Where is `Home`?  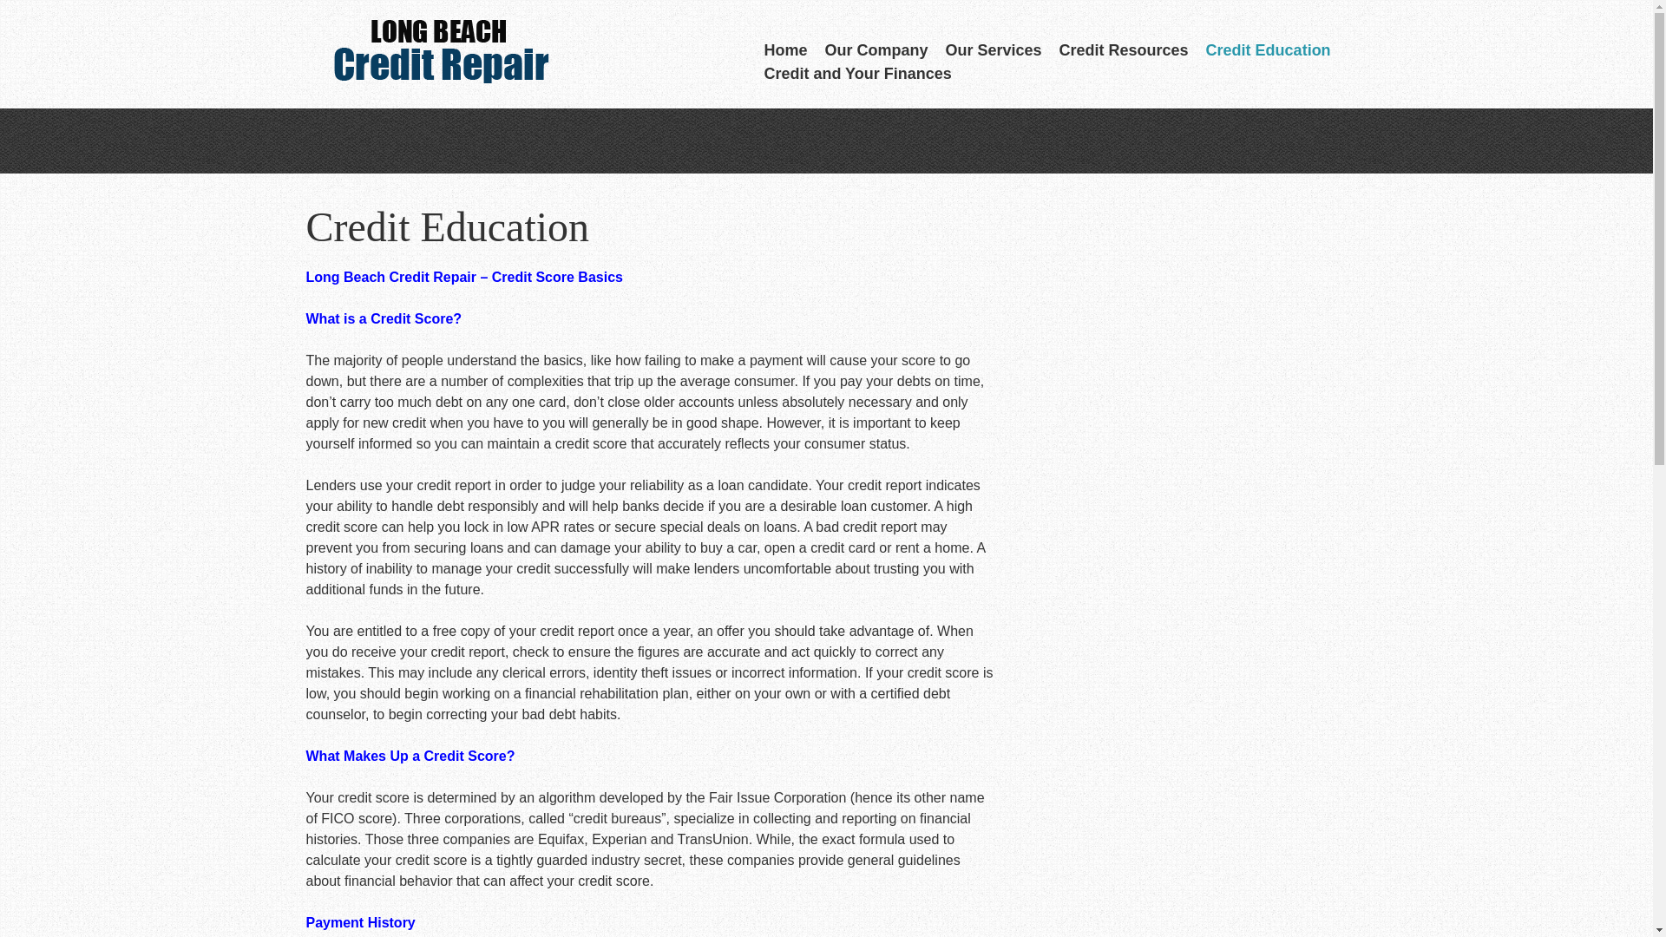
Home is located at coordinates (784, 50).